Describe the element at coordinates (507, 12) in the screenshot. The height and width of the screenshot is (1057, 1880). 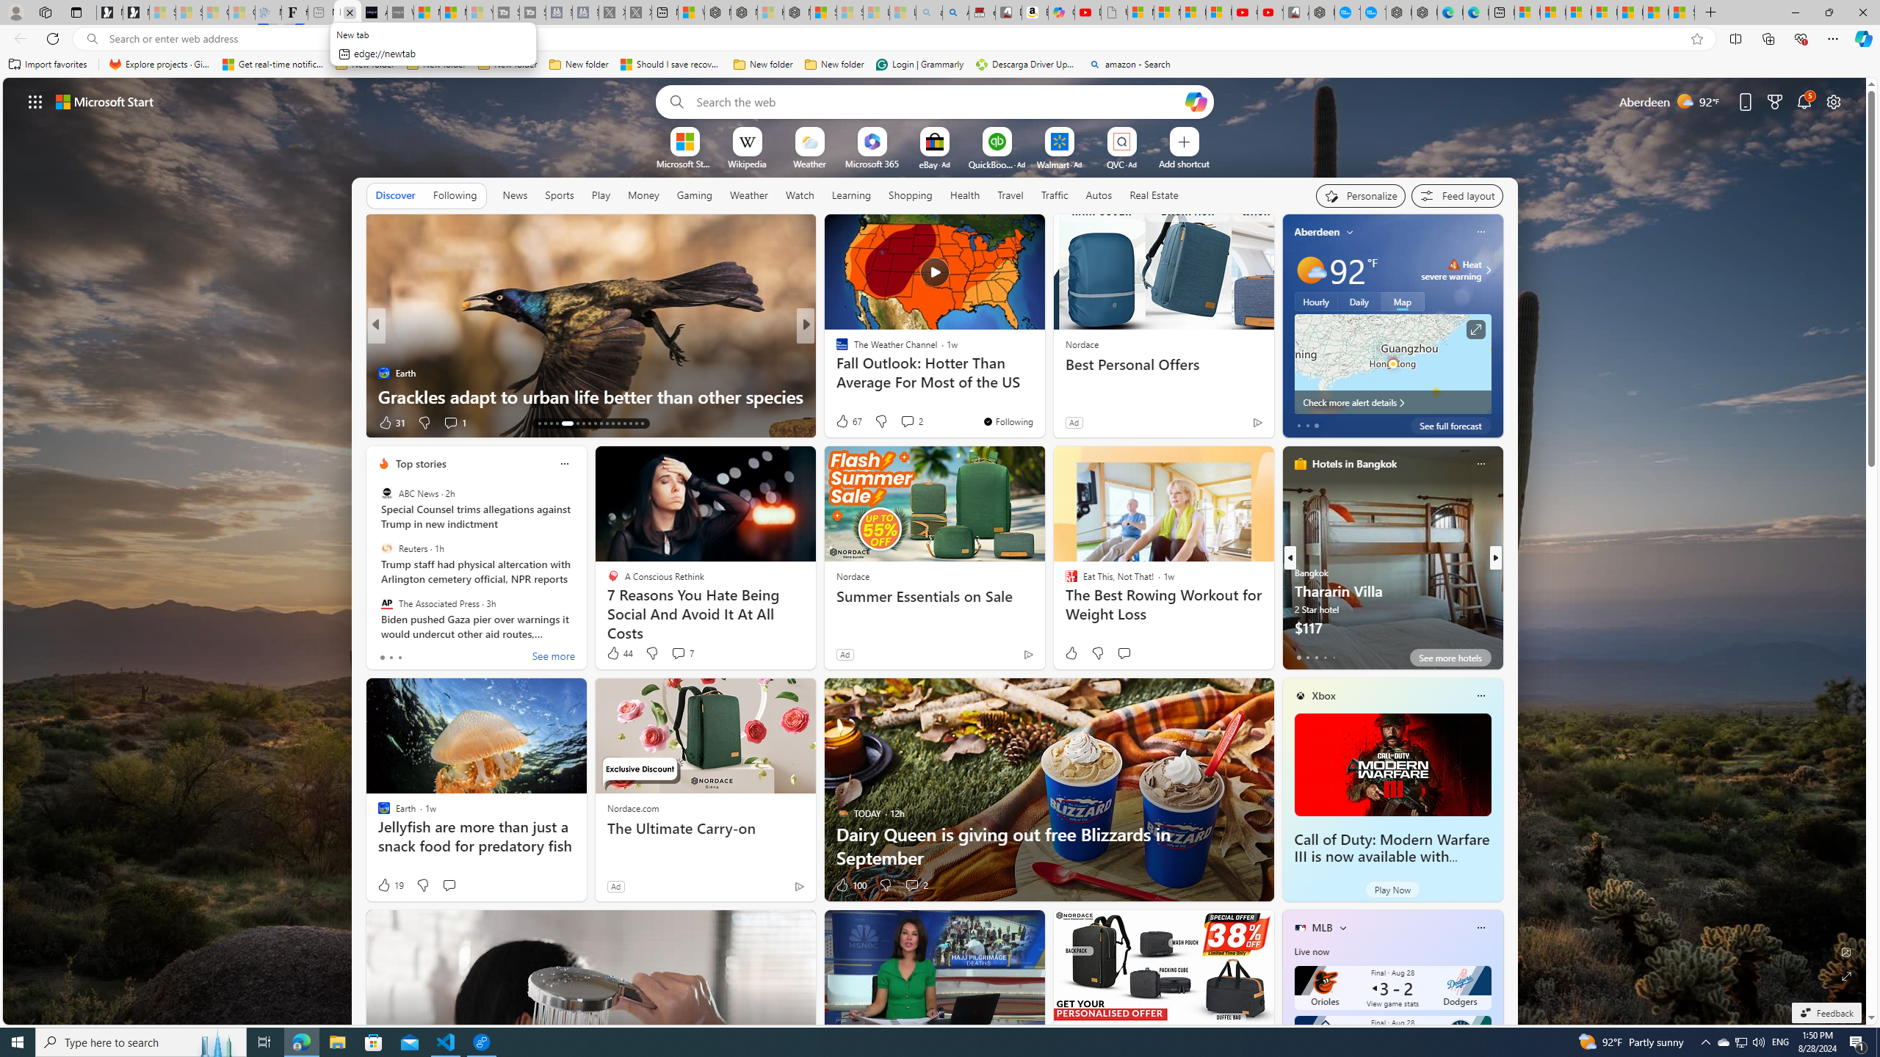
I see `Streaming Coverage | T3 - Sleeping` at that location.